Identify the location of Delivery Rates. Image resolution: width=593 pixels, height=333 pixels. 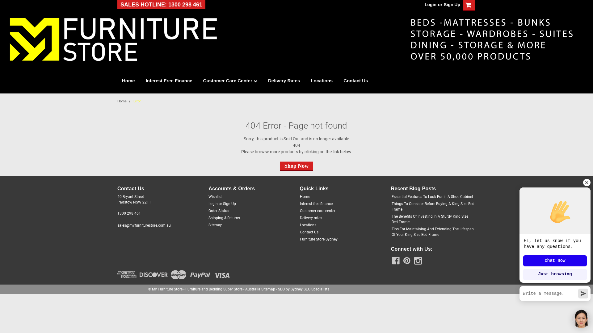
(289, 81).